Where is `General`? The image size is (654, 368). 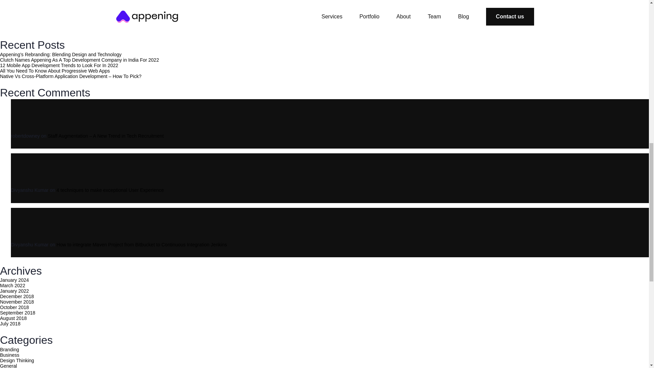 General is located at coordinates (8, 365).